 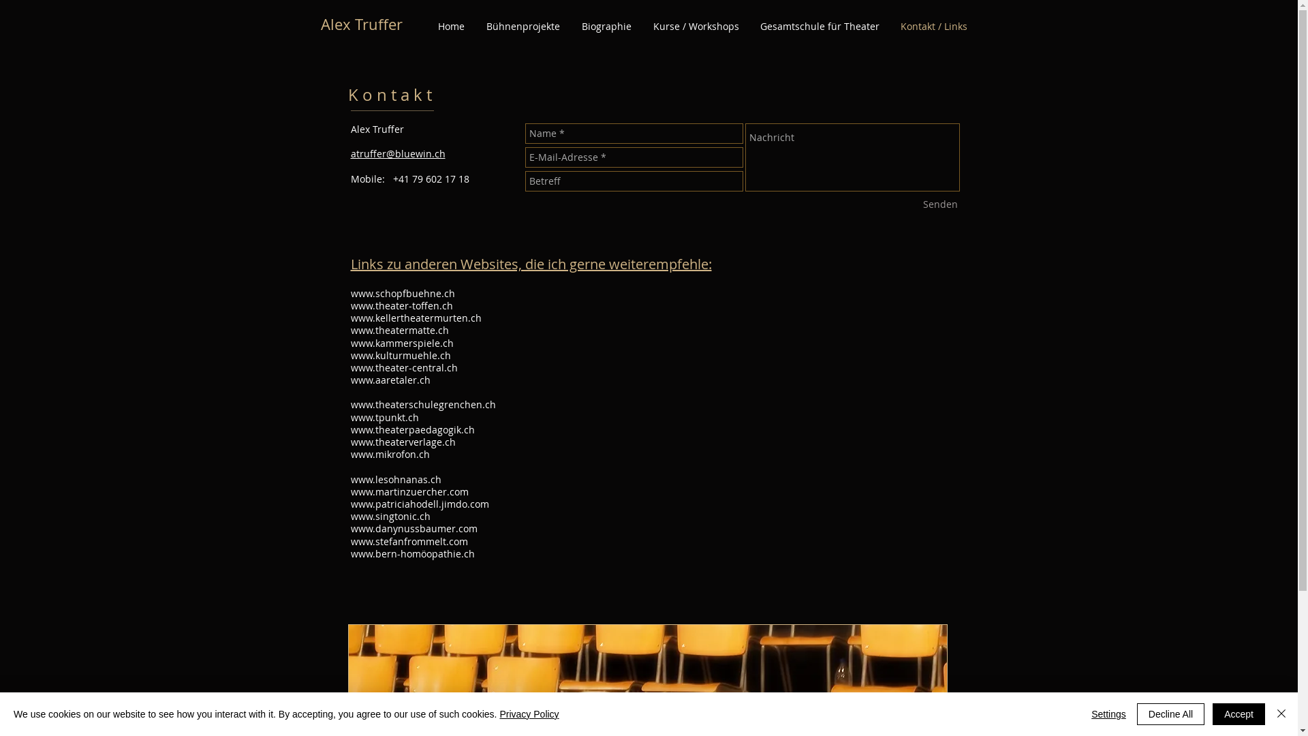 I want to click on Senden, so click(x=940, y=204).